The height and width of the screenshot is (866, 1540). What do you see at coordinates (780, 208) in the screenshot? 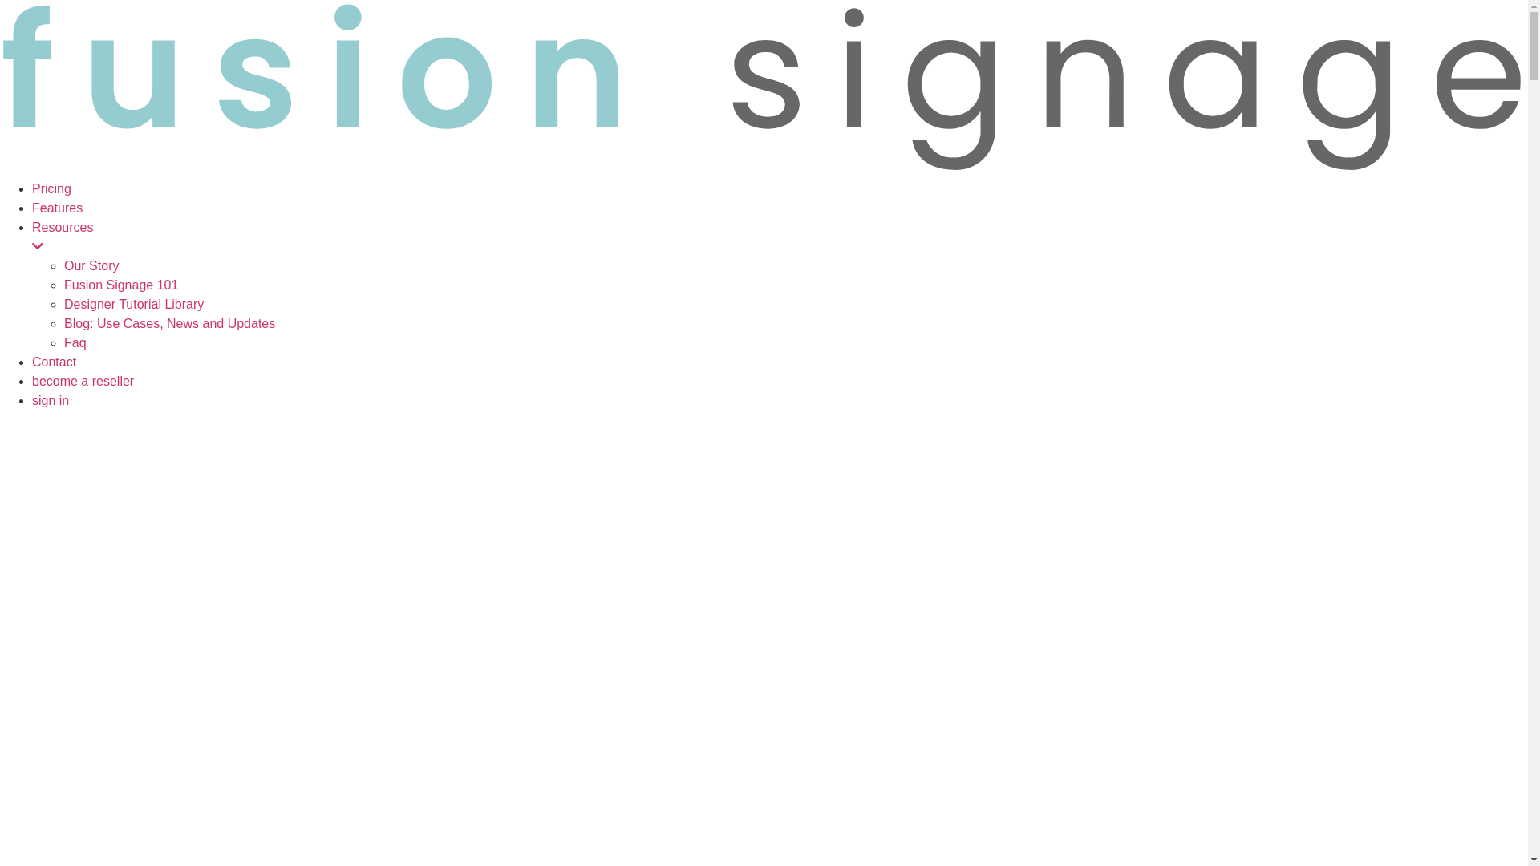
I see `Features` at bounding box center [780, 208].